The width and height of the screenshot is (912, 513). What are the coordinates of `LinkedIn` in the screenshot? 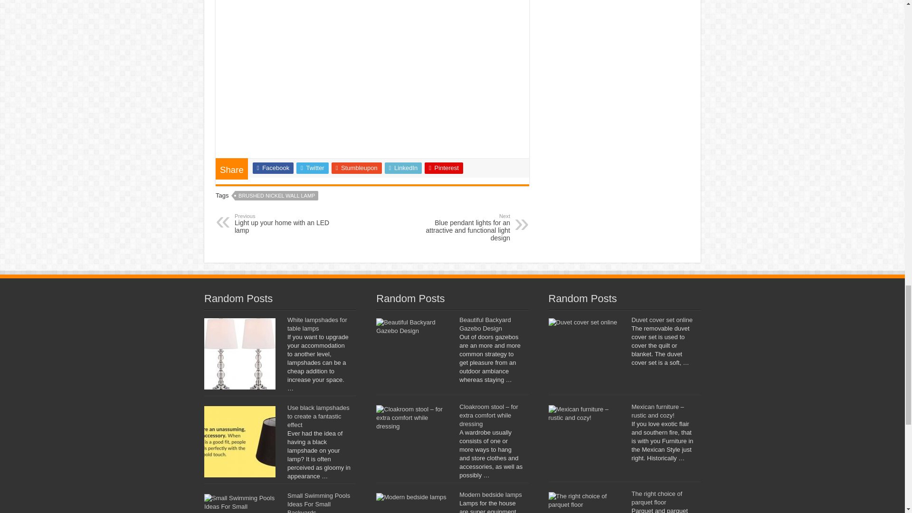 It's located at (403, 168).